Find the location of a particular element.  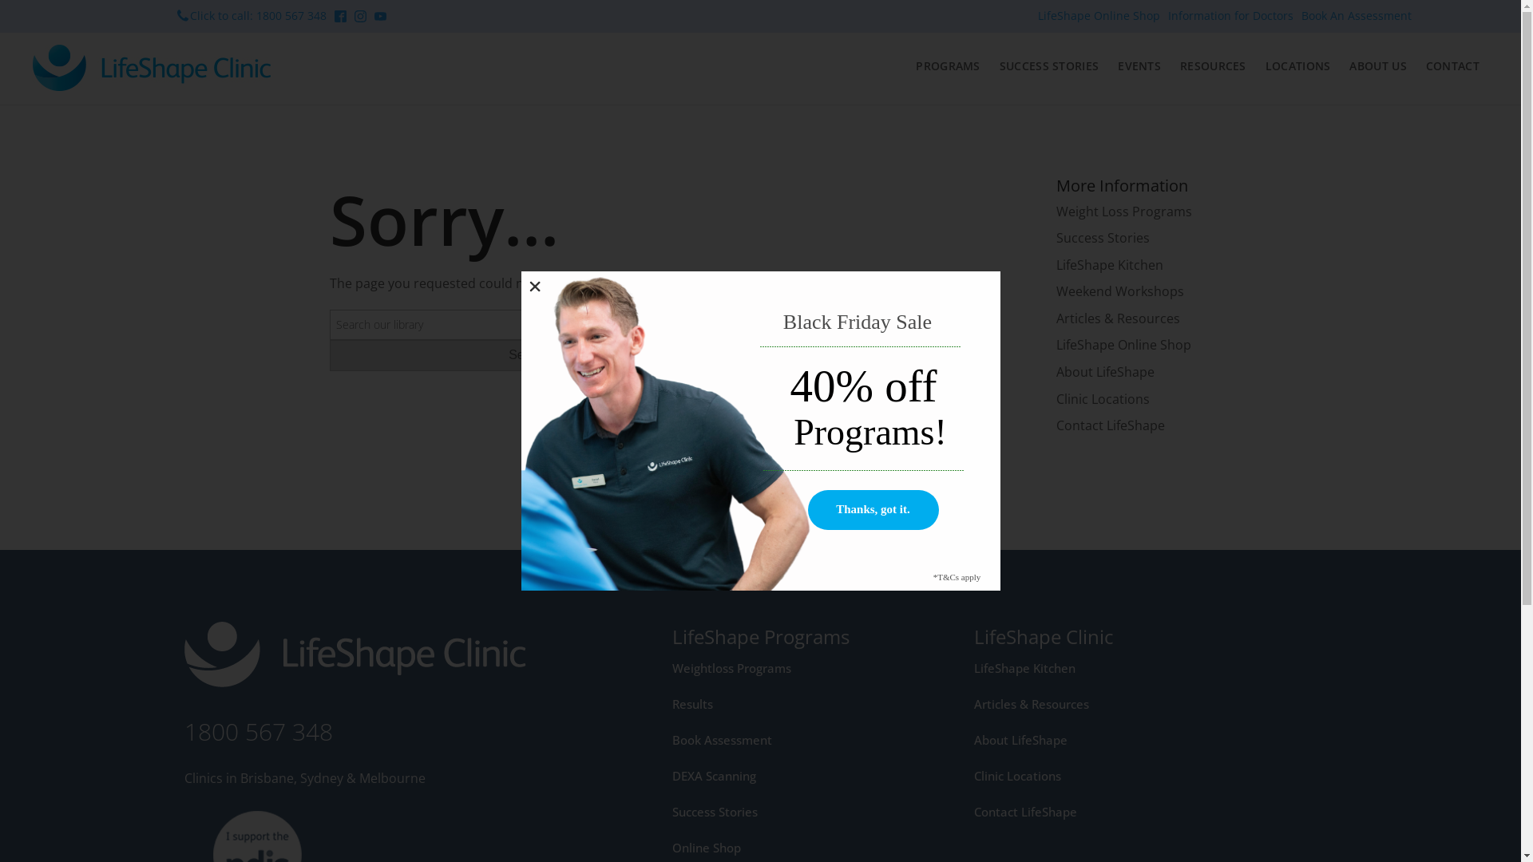

Thanks, got it. is located at coordinates (873, 510).